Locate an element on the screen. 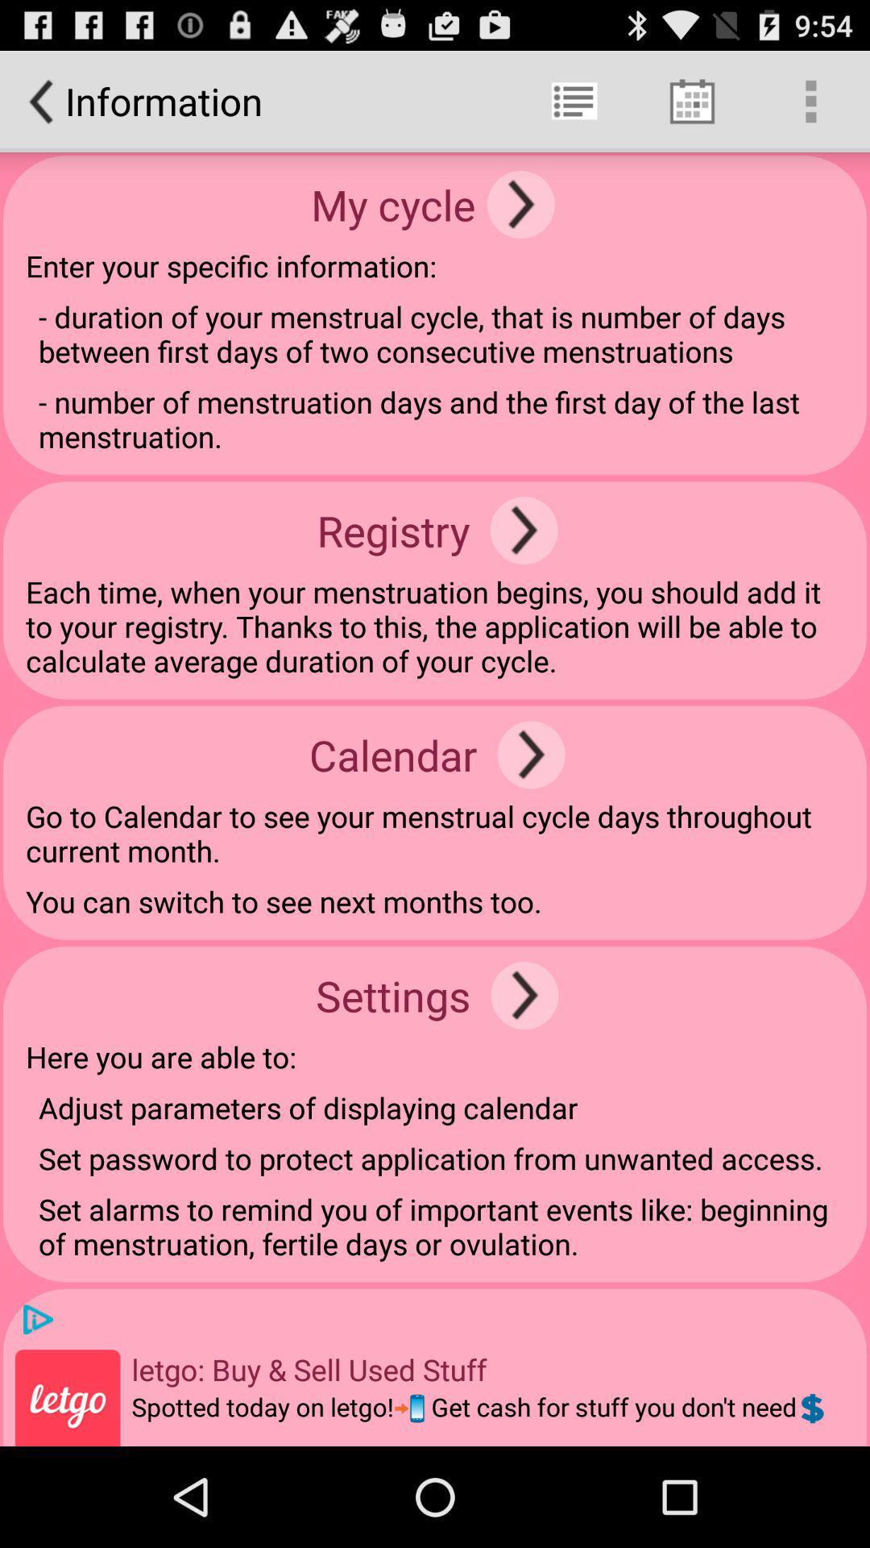 The image size is (870, 1548). turn off icon above the duration of your app is located at coordinates (520, 205).